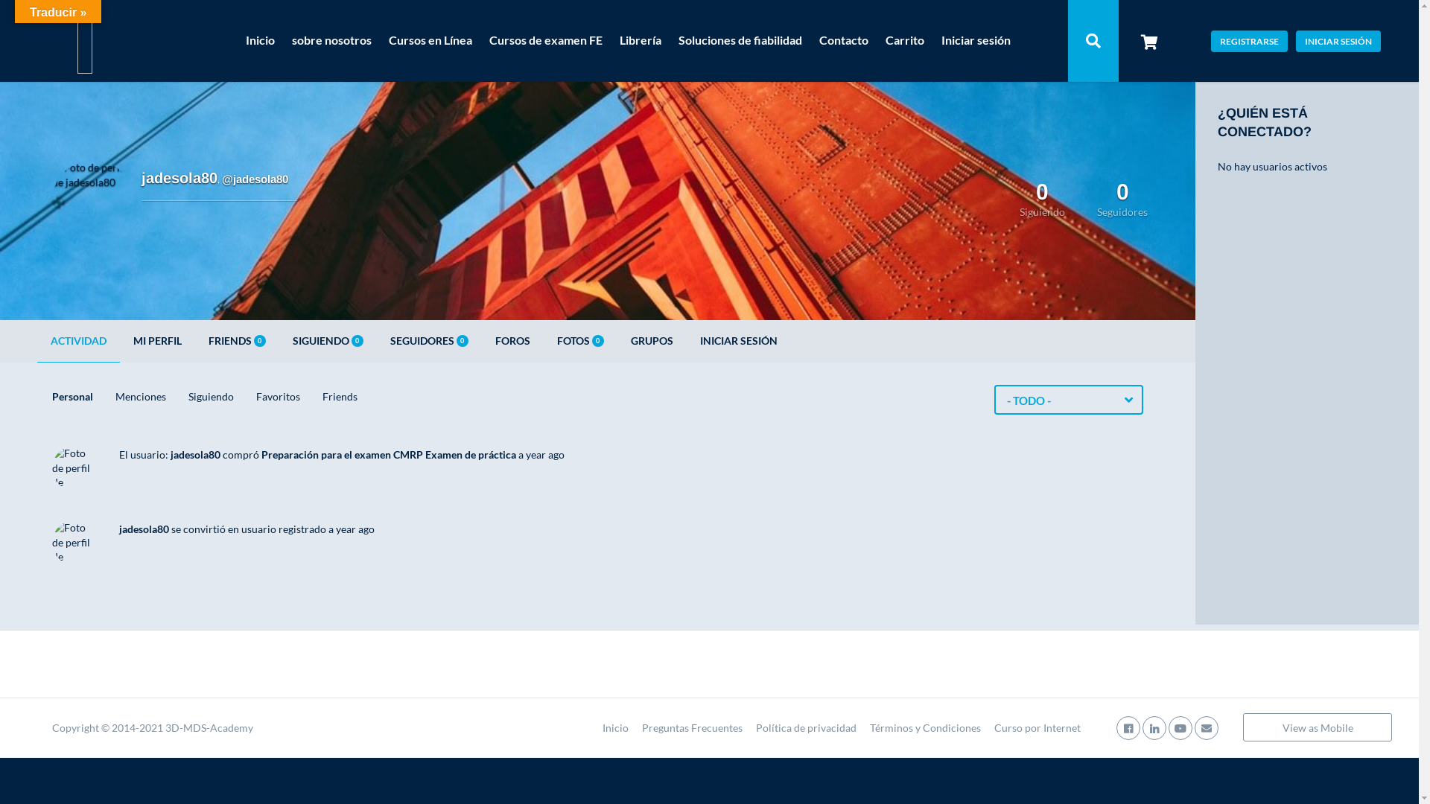 This screenshot has height=804, width=1430. I want to click on Cursos de examen FE, so click(546, 41).